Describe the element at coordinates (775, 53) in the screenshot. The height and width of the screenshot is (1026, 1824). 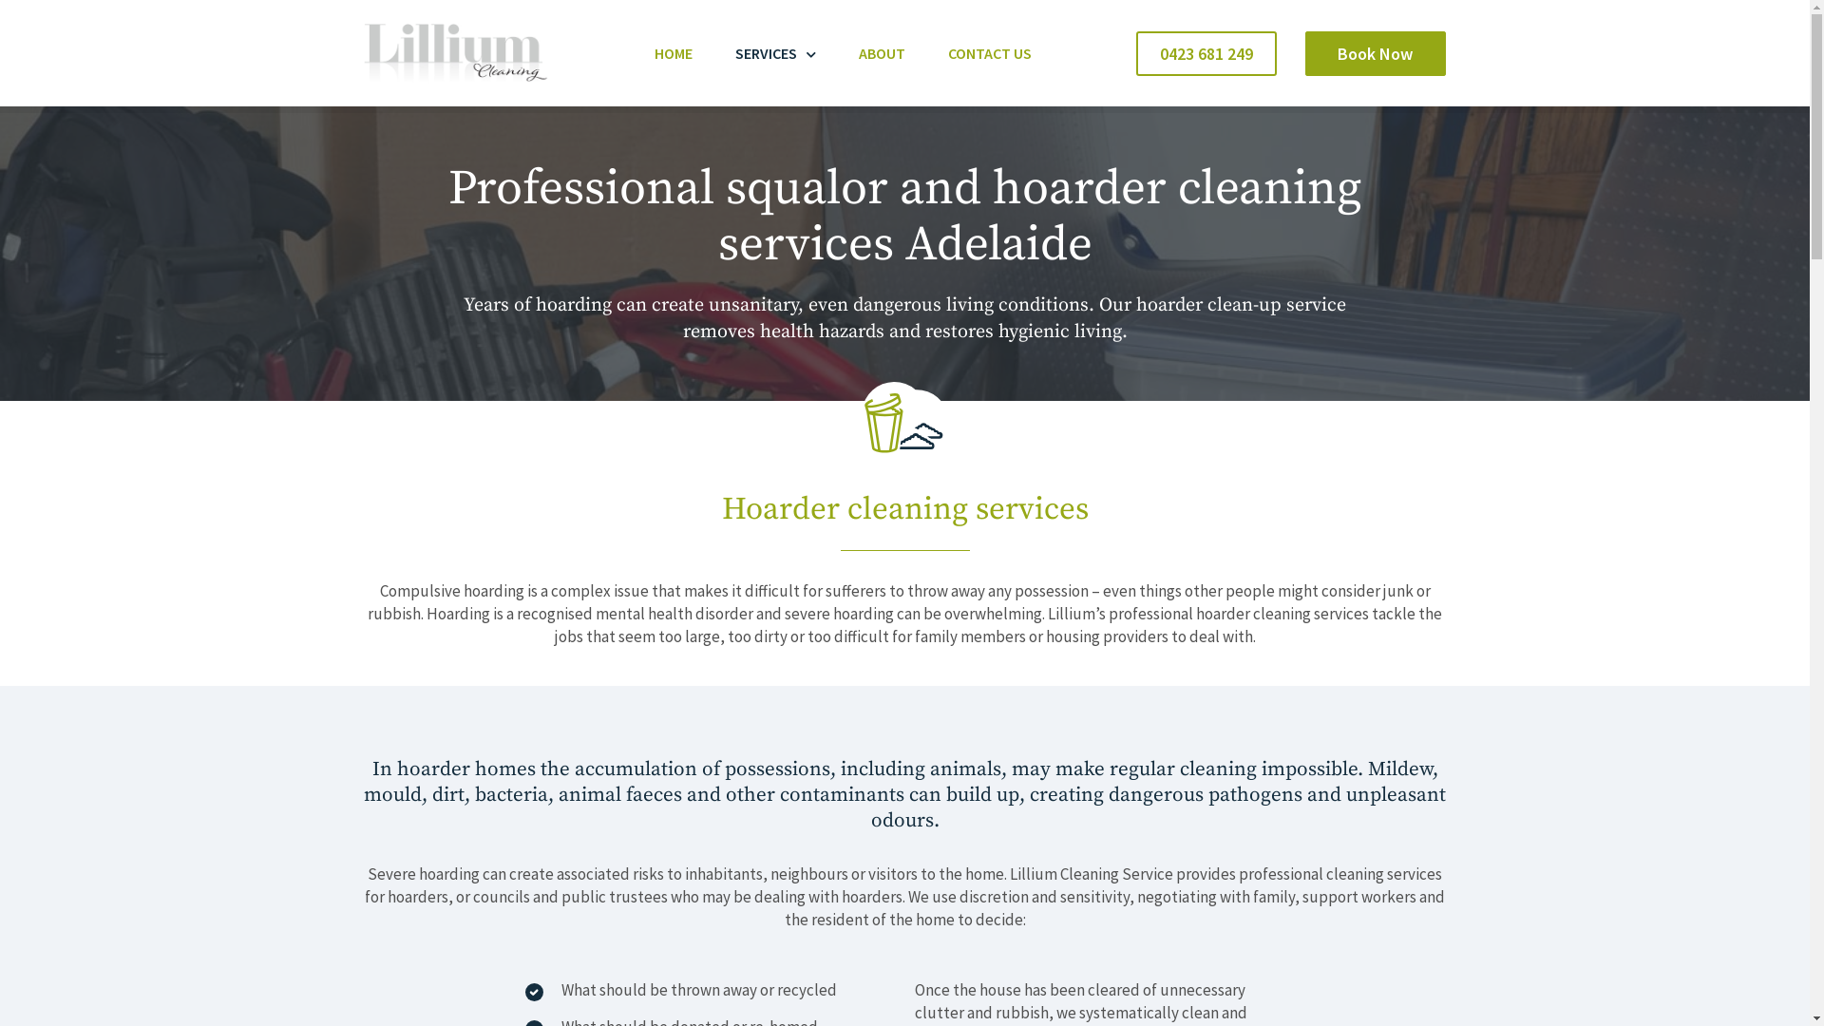
I see `SERVICES` at that location.